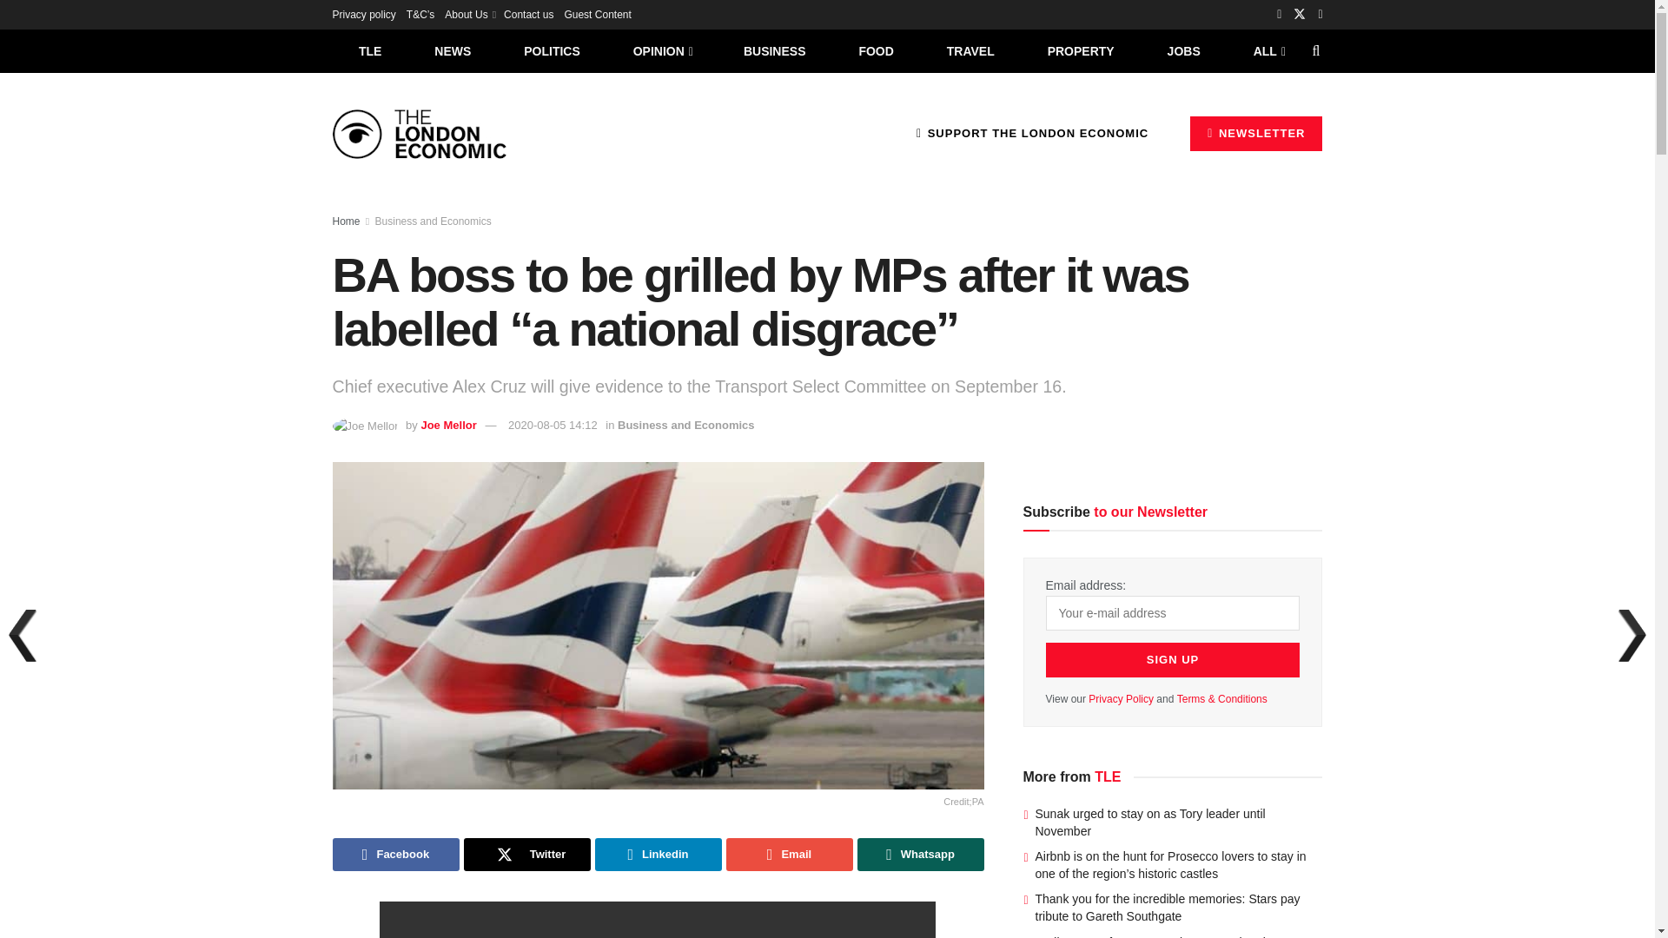 This screenshot has height=938, width=1668. I want to click on TRAVEL, so click(970, 50).